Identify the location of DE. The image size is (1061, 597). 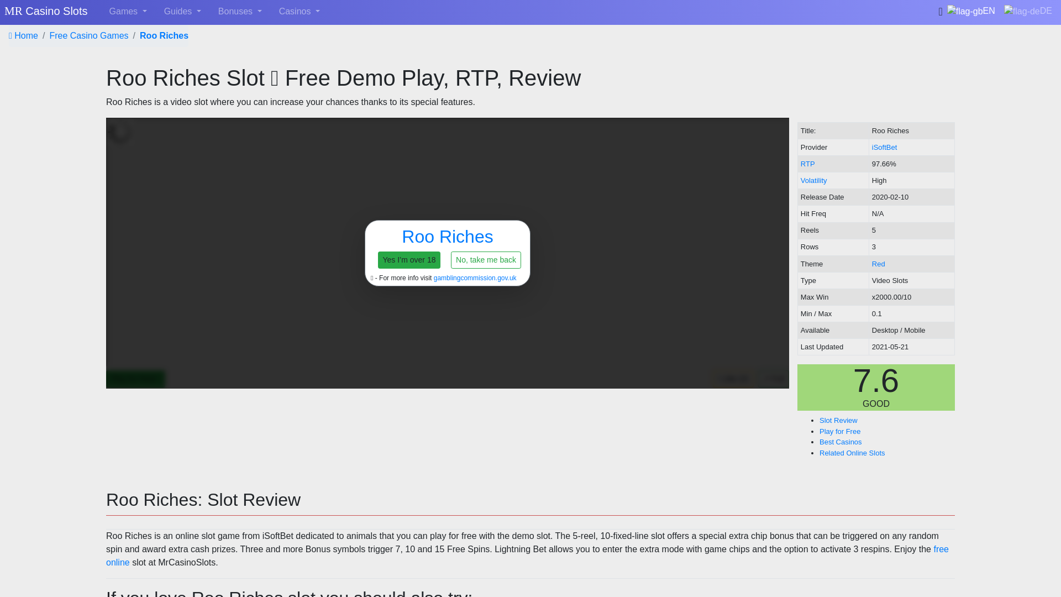
(1028, 11).